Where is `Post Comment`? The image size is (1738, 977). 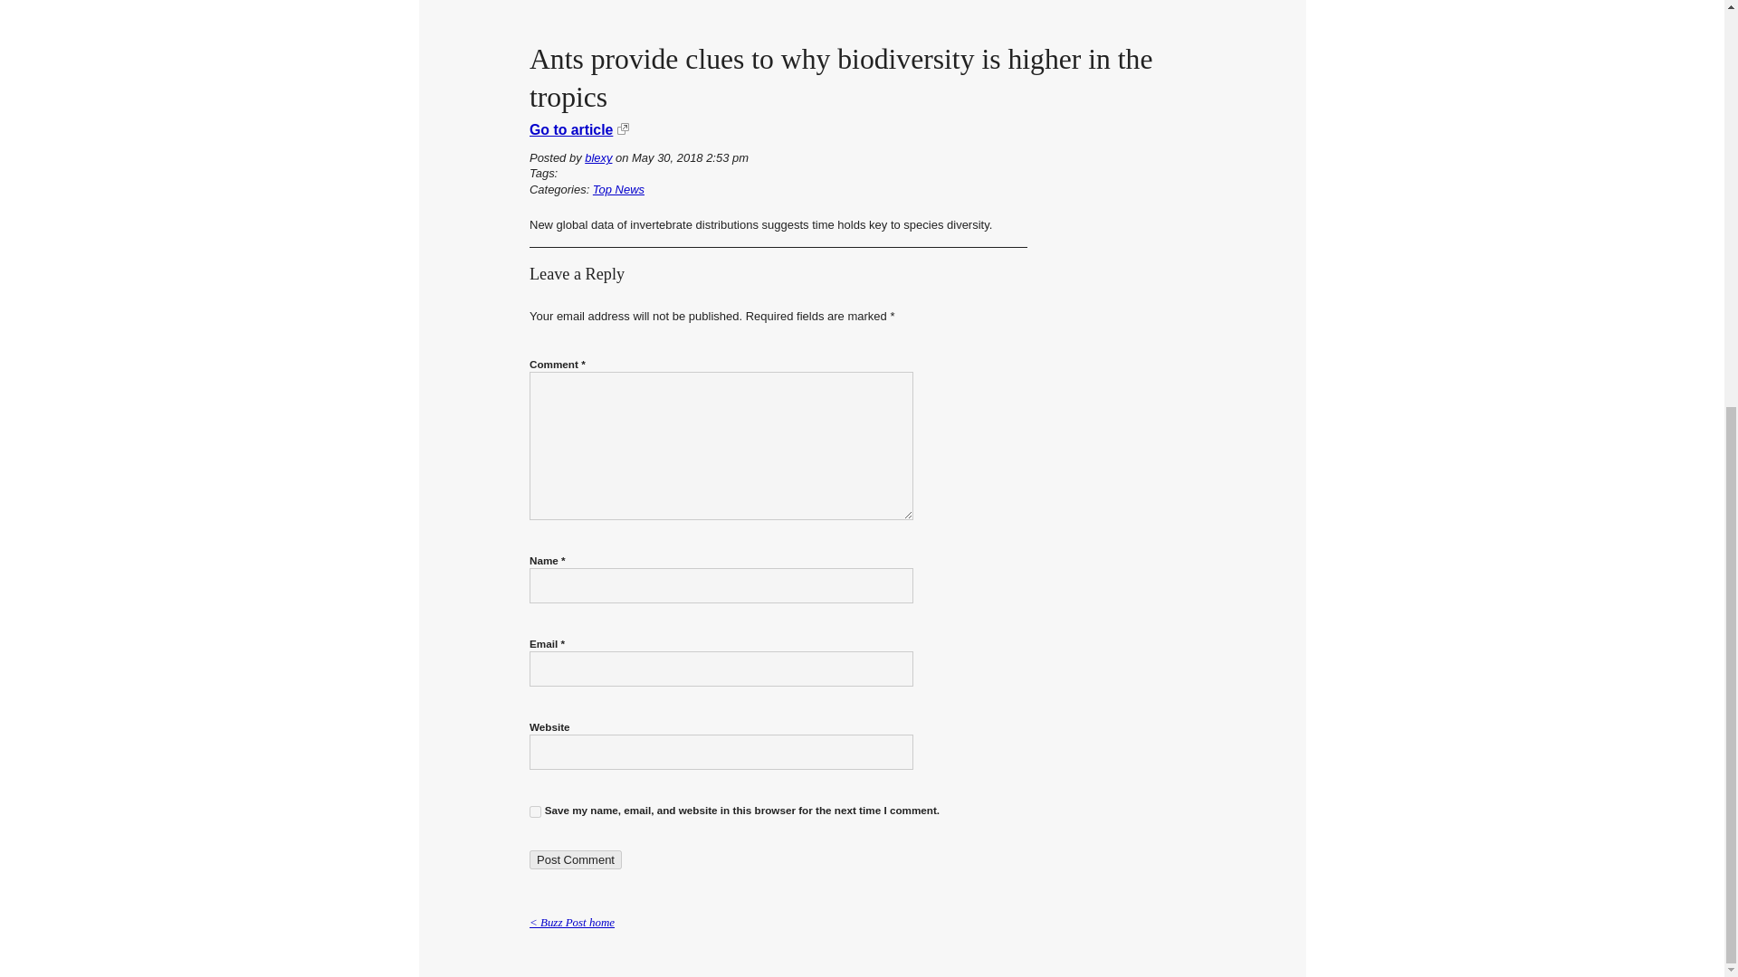 Post Comment is located at coordinates (576, 859).